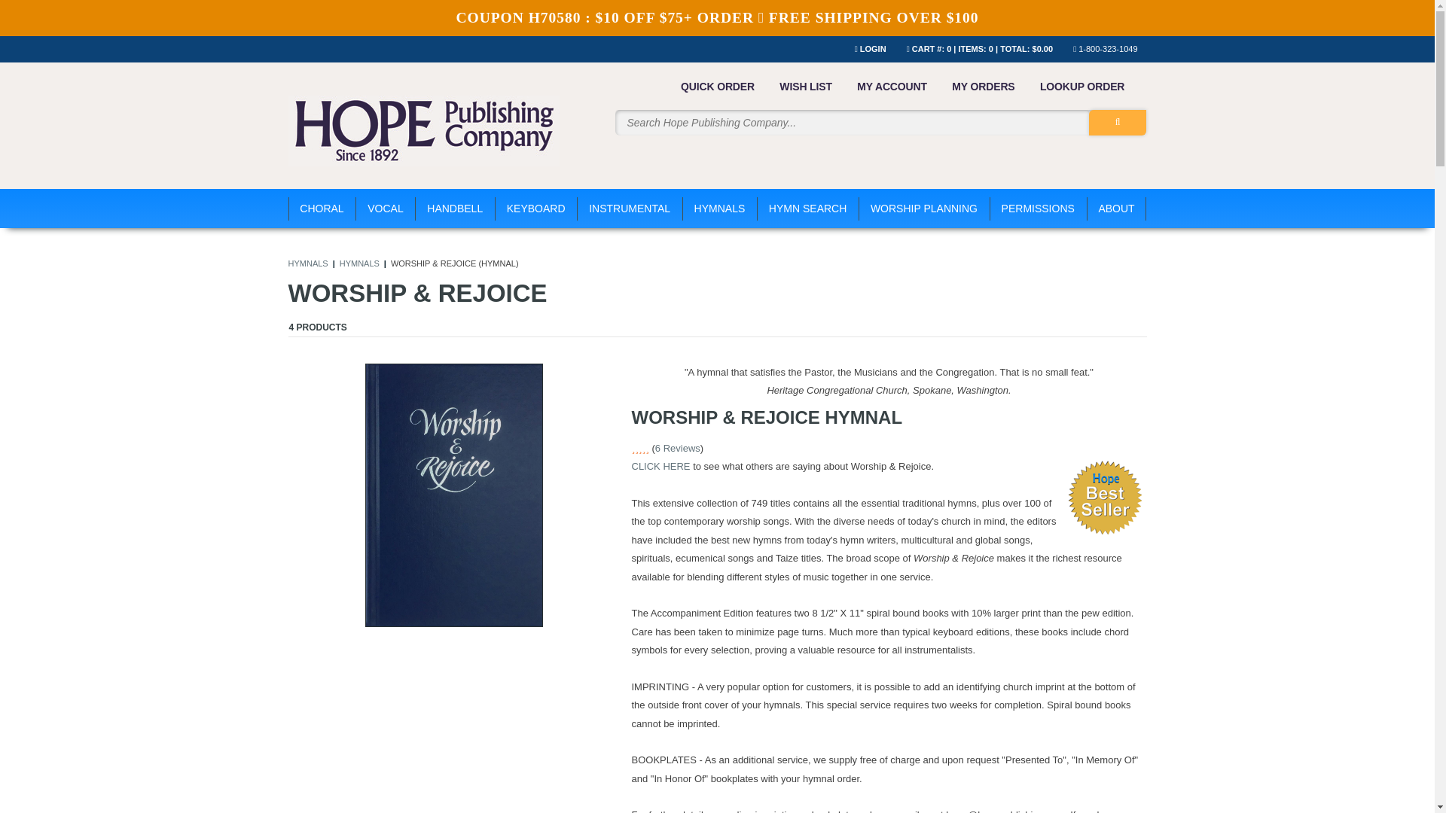 The height and width of the screenshot is (813, 1446). I want to click on VOCAL, so click(386, 208).